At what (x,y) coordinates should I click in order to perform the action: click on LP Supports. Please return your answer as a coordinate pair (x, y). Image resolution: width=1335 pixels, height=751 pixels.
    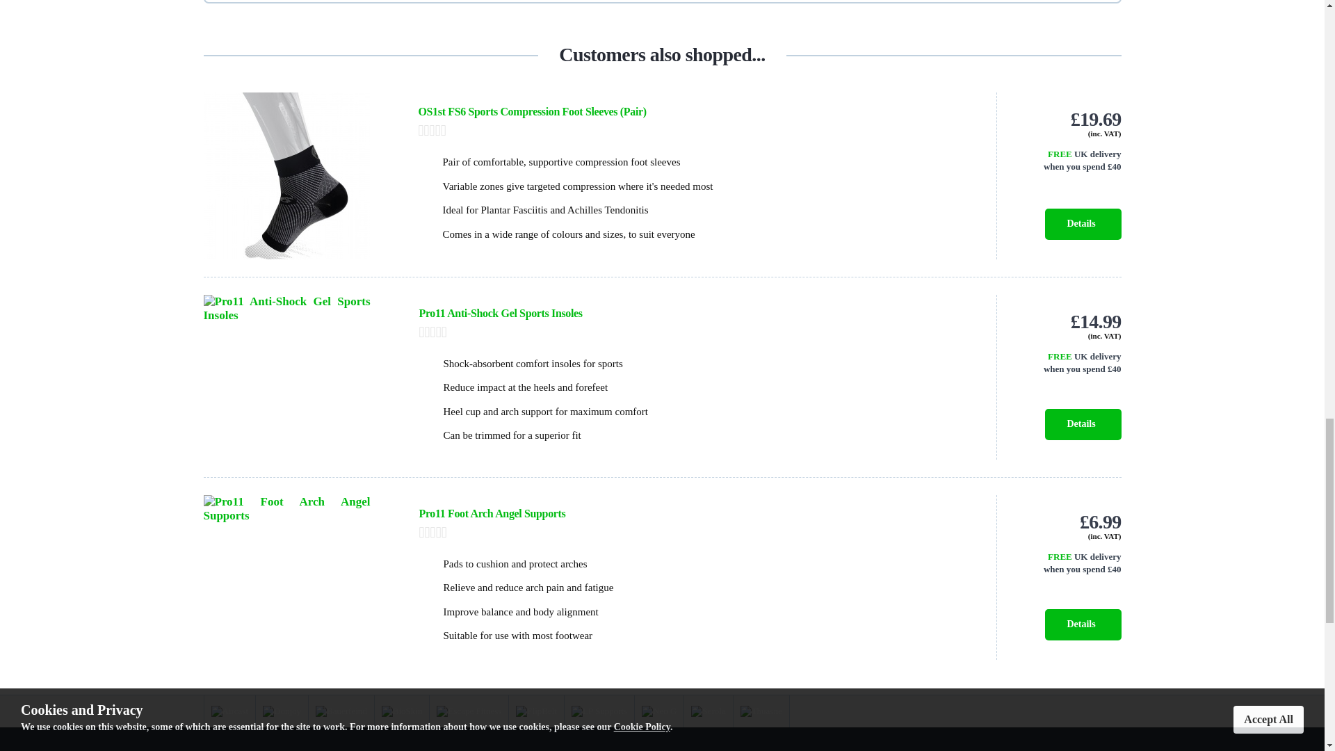
    Looking at the image, I should click on (599, 711).